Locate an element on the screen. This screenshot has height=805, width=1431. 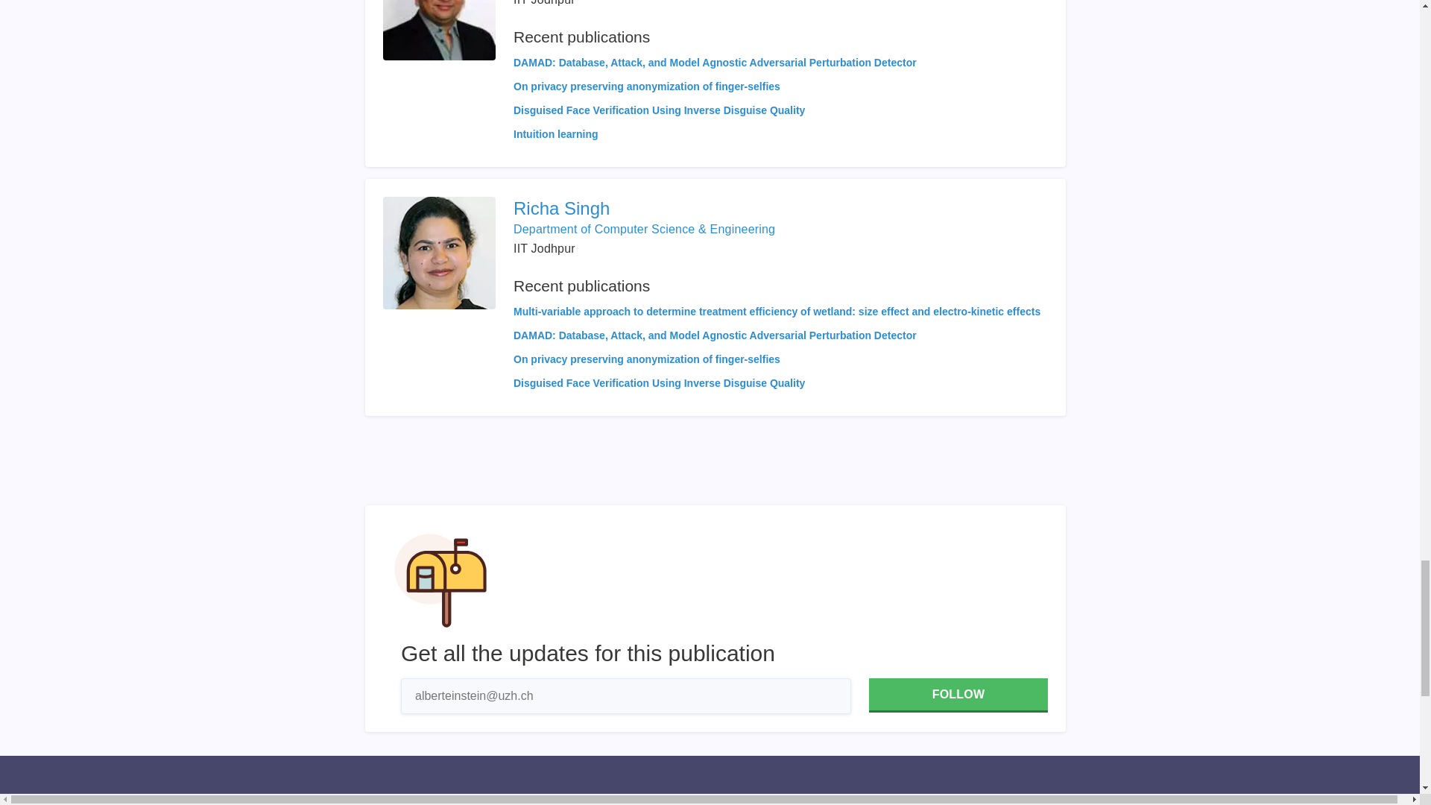
On privacy preserving anonymization of finger-selfies is located at coordinates (647, 359).